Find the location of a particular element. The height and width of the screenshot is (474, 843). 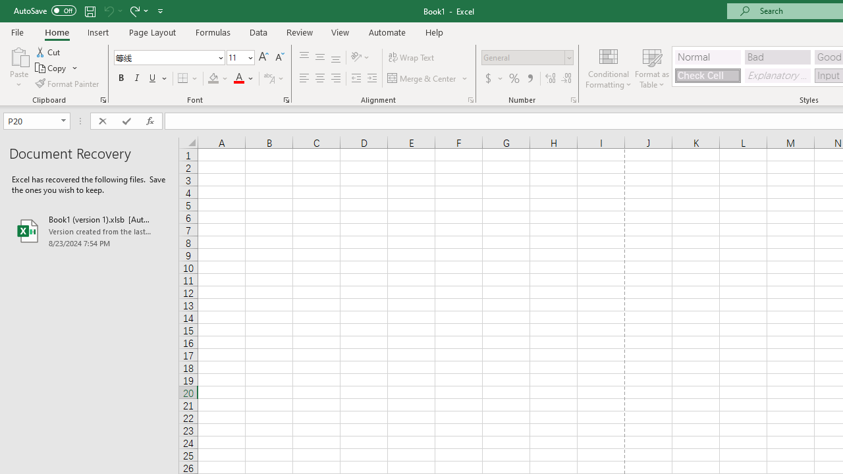

View is located at coordinates (340, 32).